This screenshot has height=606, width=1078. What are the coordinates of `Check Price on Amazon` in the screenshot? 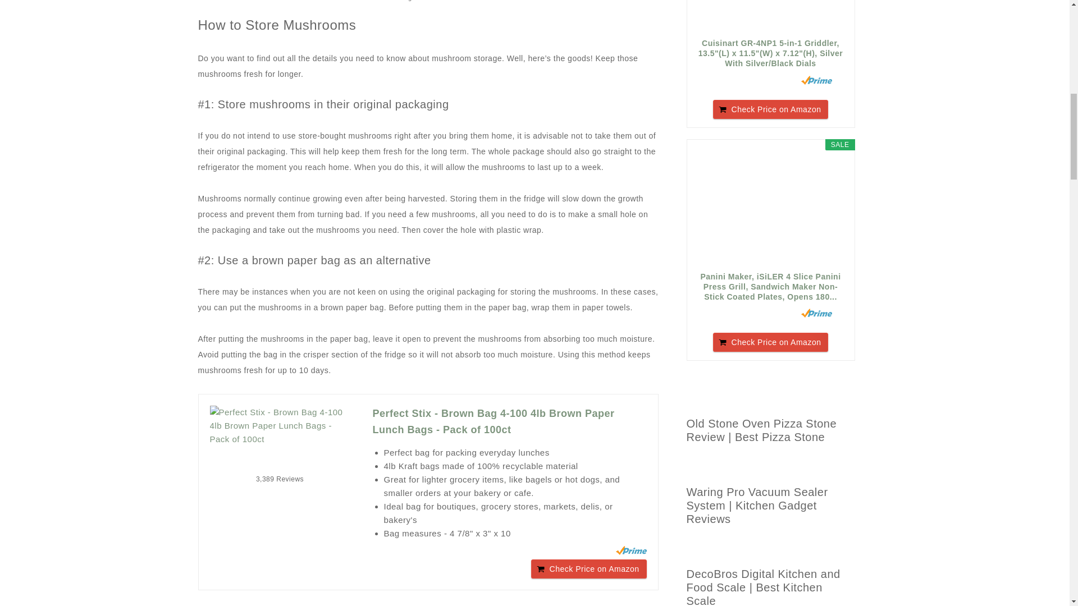 It's located at (589, 569).